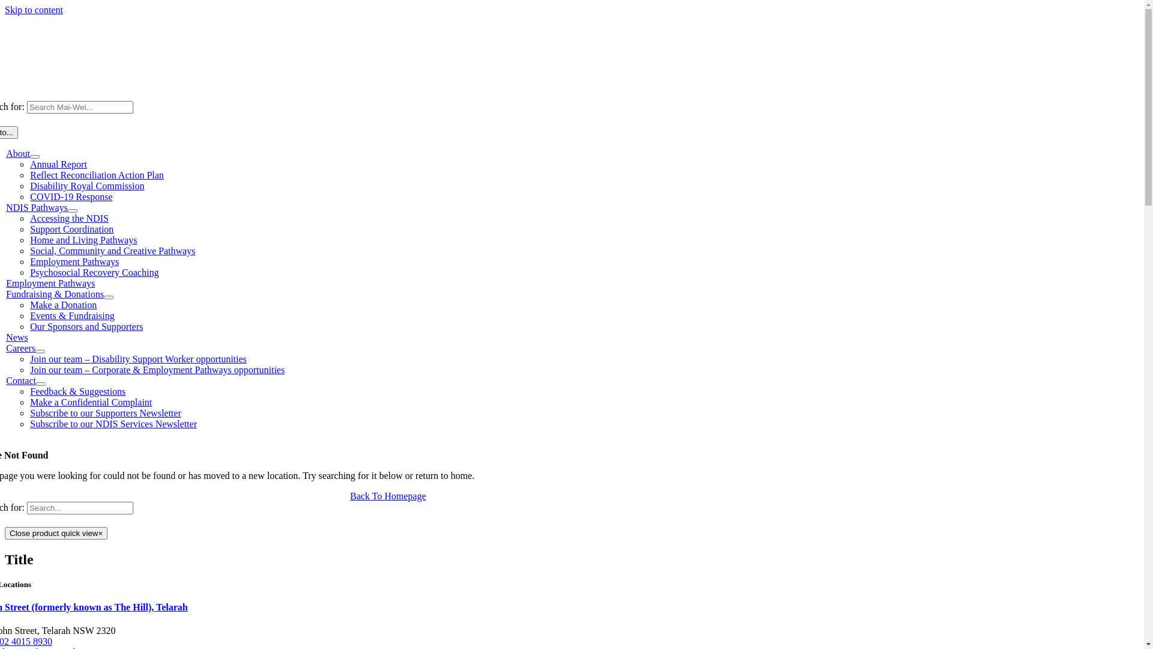  What do you see at coordinates (113, 424) in the screenshot?
I see `Subscribe to our NDIS Services Newsletter` at bounding box center [113, 424].